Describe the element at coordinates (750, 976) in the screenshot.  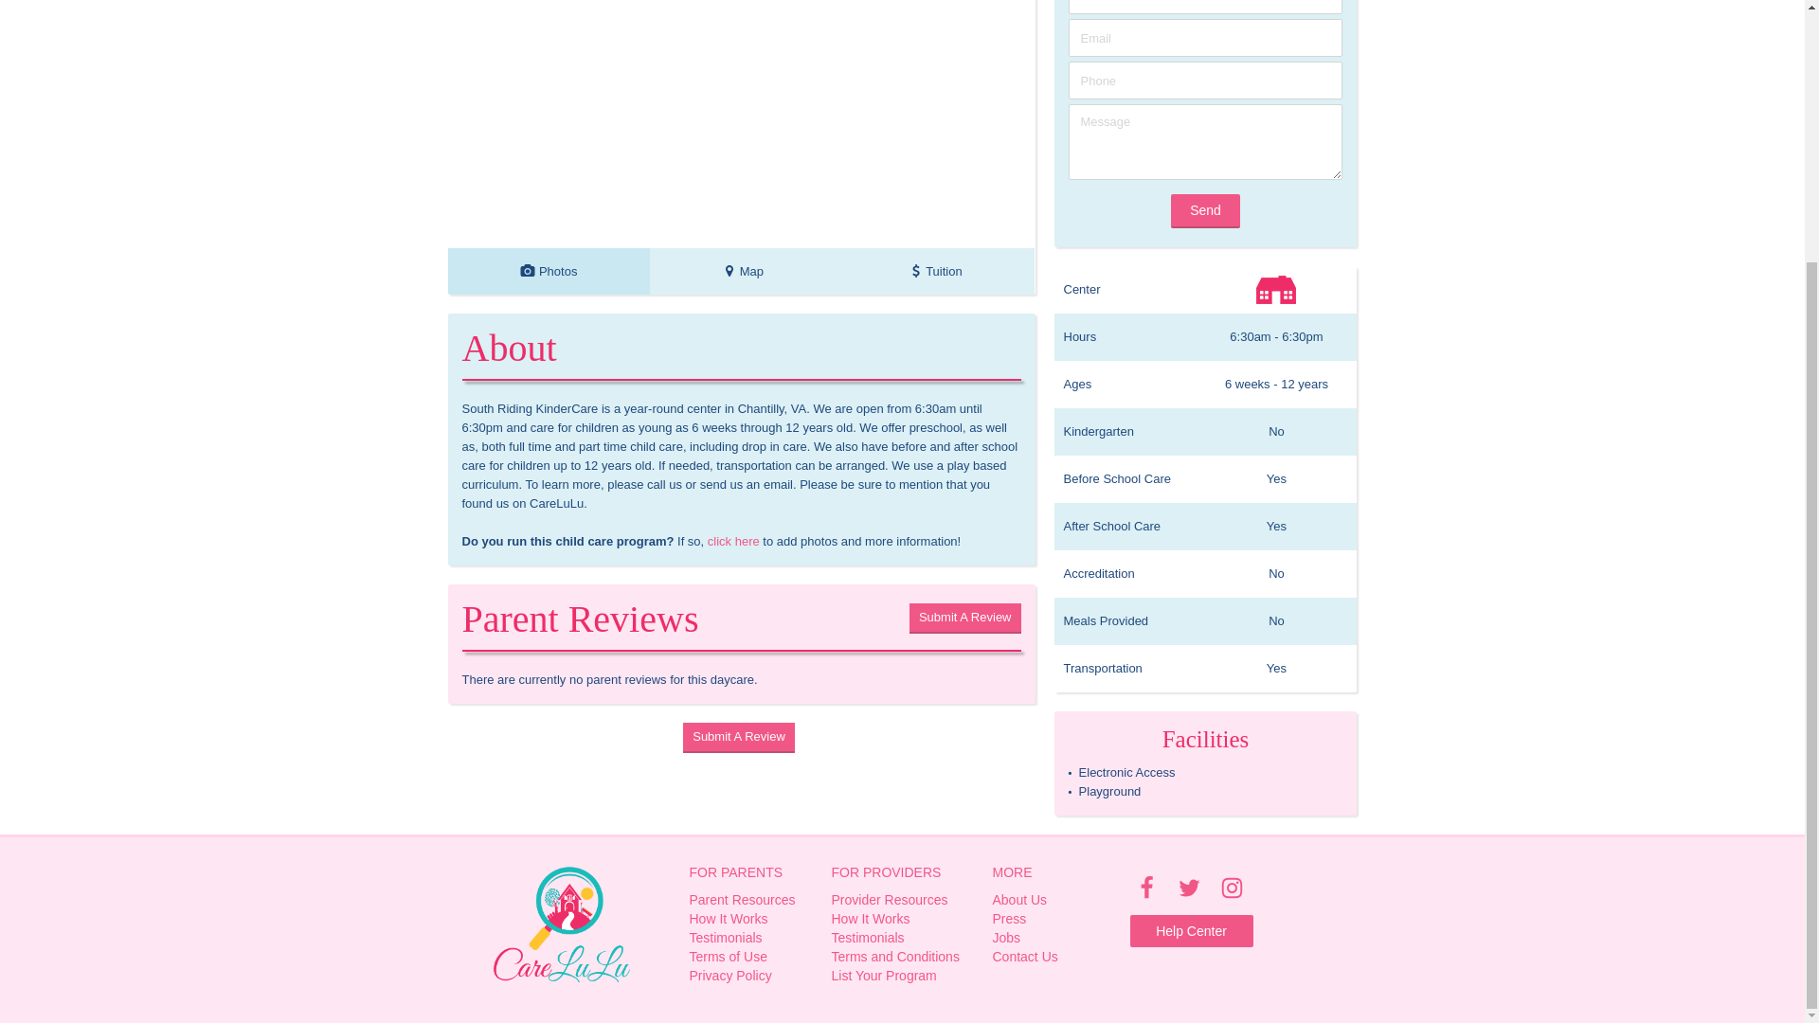
I see `Provider Resources` at that location.